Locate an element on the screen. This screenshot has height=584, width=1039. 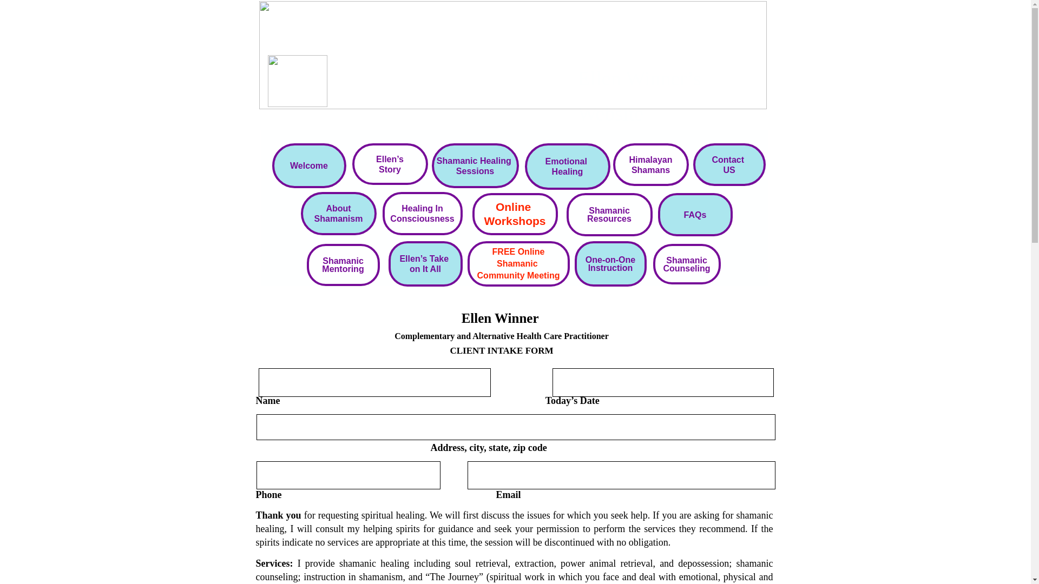
Shamanic Mentoring is located at coordinates (343, 275).